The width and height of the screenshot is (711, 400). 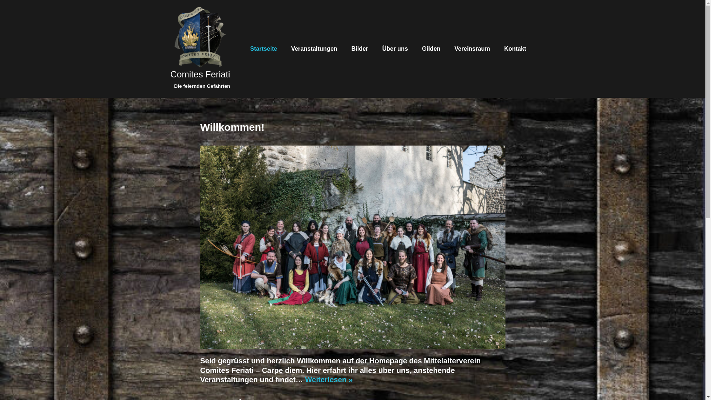 I want to click on Gilden, so click(x=431, y=49).